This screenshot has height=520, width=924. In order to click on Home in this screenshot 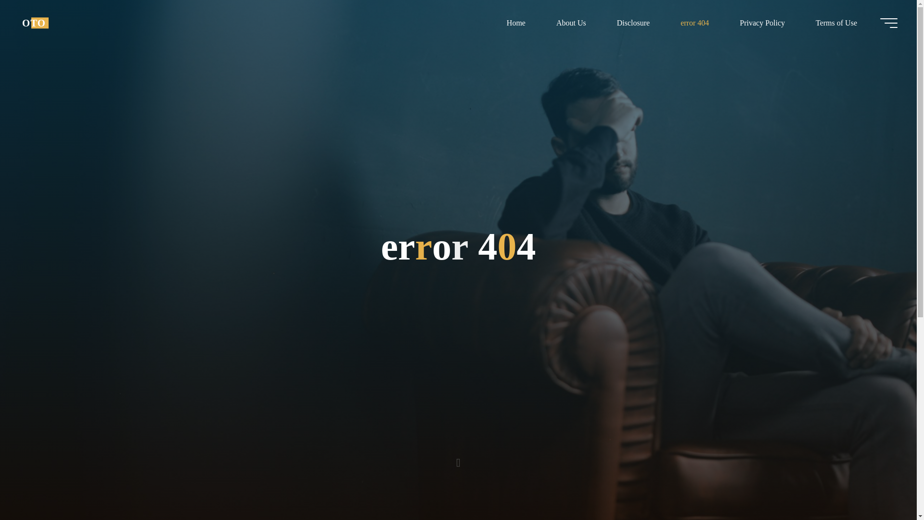, I will do `click(516, 23)`.